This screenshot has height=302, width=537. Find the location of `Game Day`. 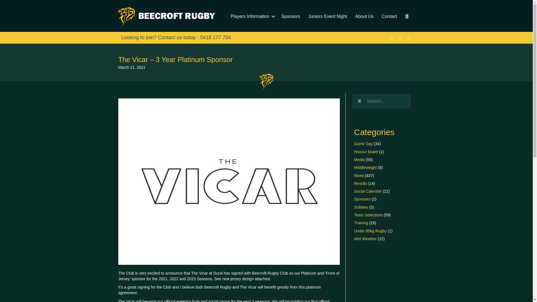

Game Day is located at coordinates (363, 144).